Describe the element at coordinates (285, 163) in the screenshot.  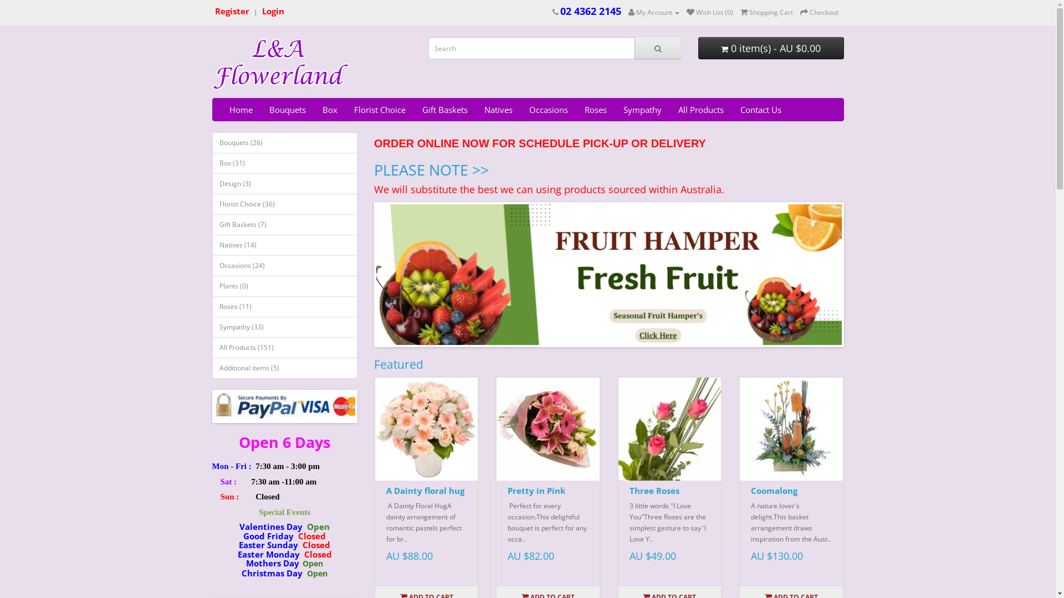
I see `Box (31)` at that location.